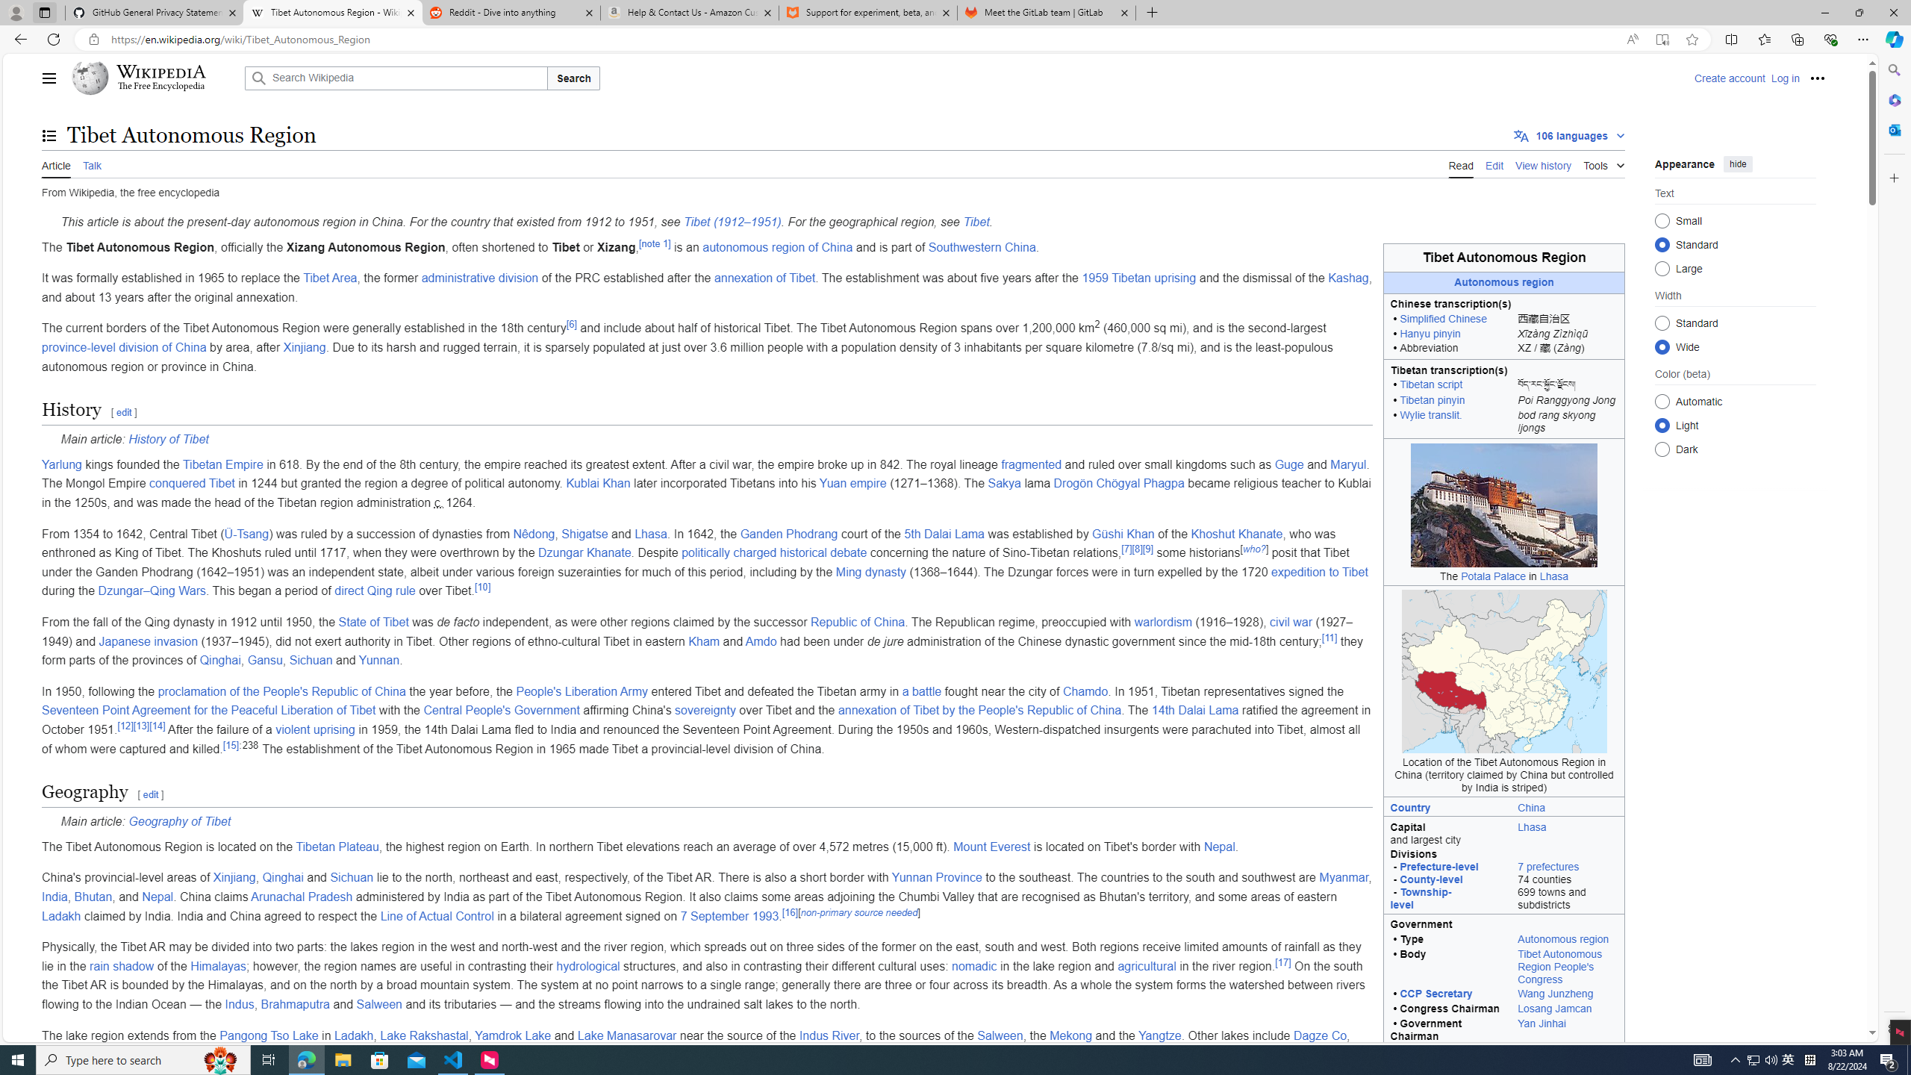 The width and height of the screenshot is (1911, 1075). Describe the element at coordinates (332, 13) in the screenshot. I see `Tibet Autonomous Region - Wikipedia` at that location.